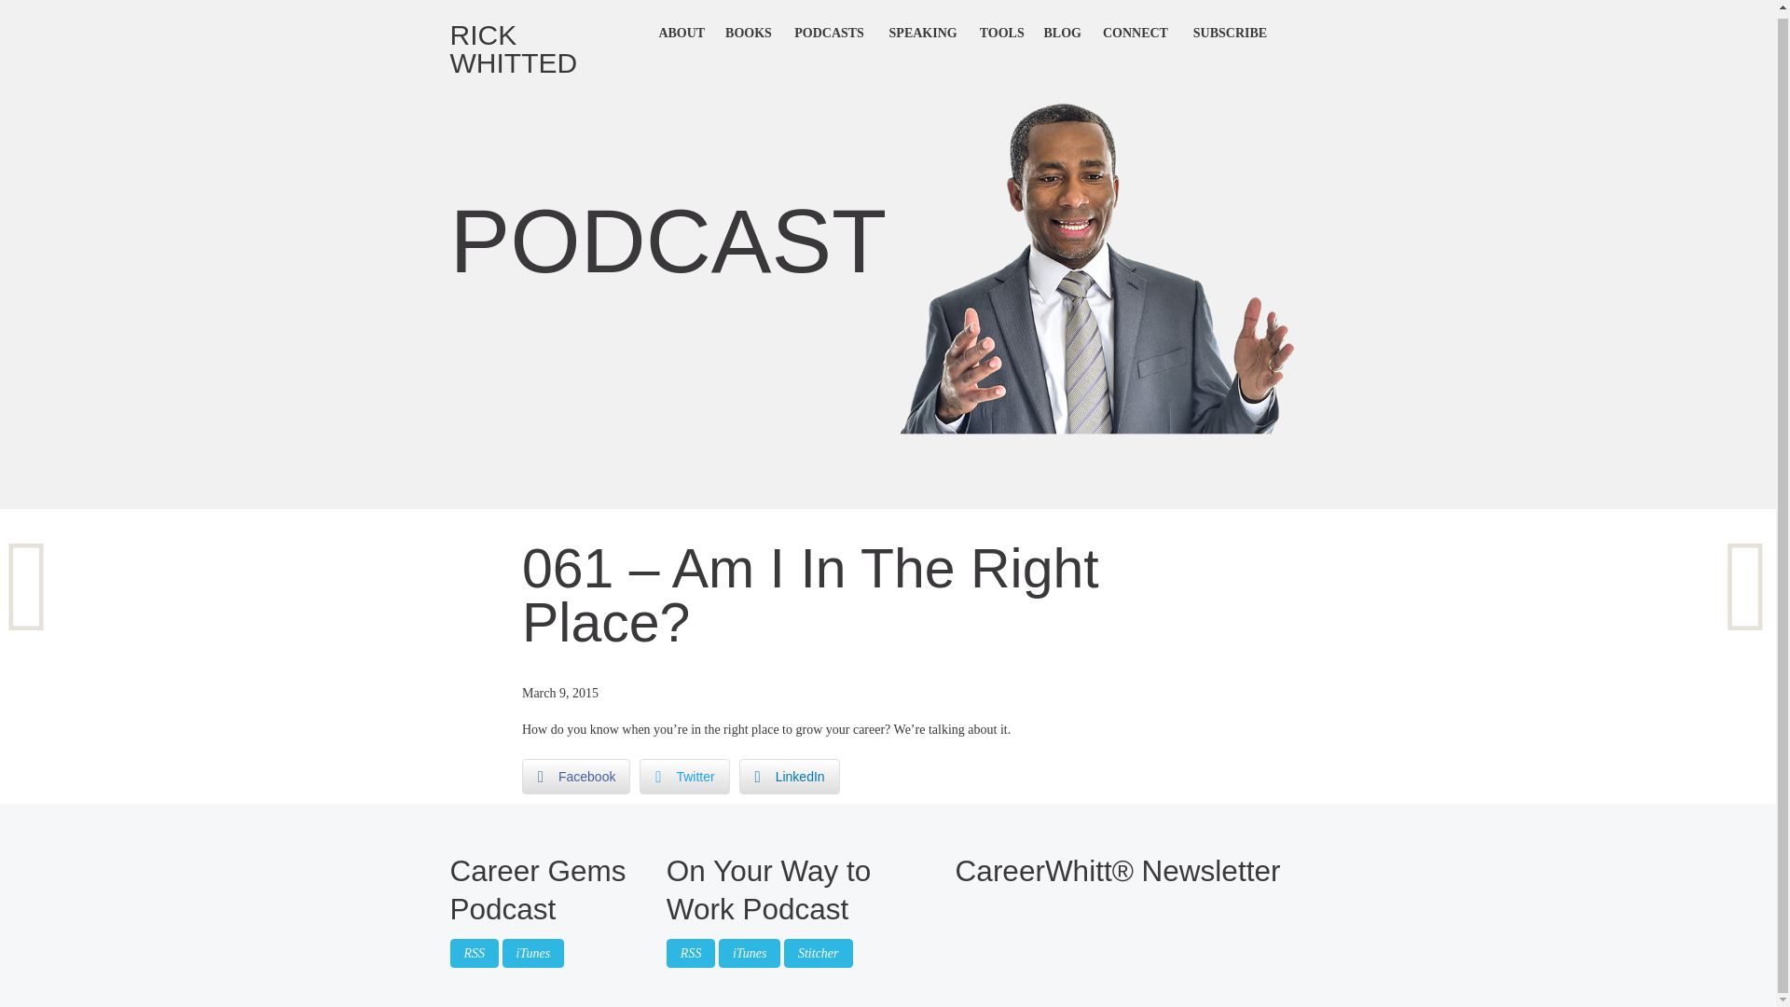 The width and height of the screenshot is (1790, 1007). Describe the element at coordinates (576, 777) in the screenshot. I see `Facebook` at that location.